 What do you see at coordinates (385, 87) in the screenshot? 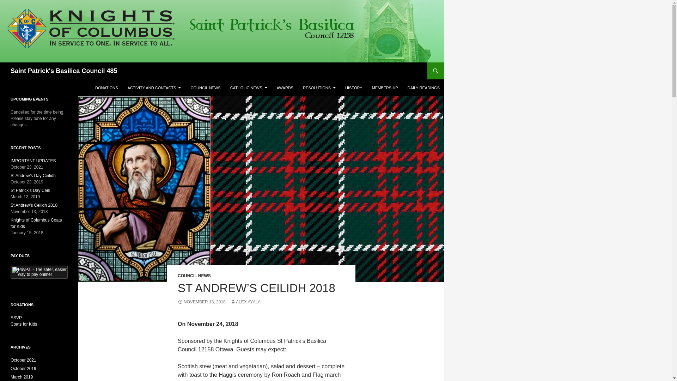
I see `MEMBERSHIP` at bounding box center [385, 87].